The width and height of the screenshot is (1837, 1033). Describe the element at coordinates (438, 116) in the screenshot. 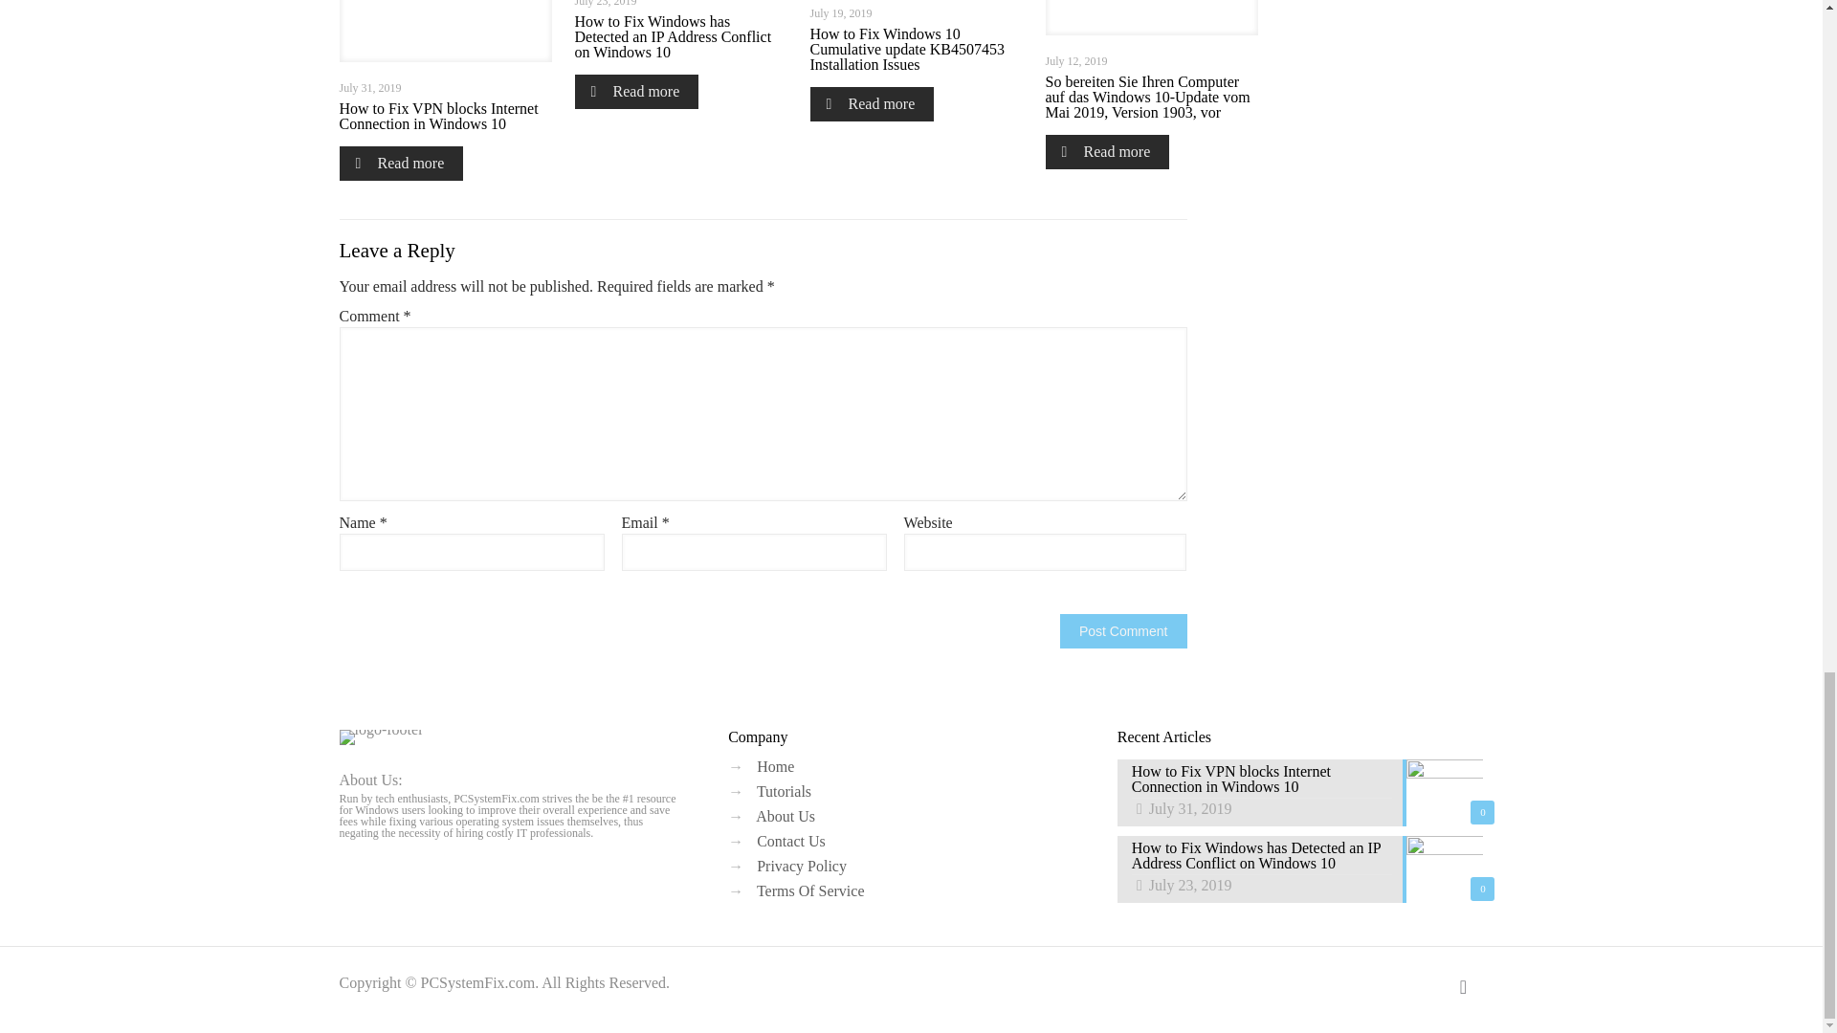

I see `How to Fix VPN blocks Internet Connection in Windows 10` at that location.